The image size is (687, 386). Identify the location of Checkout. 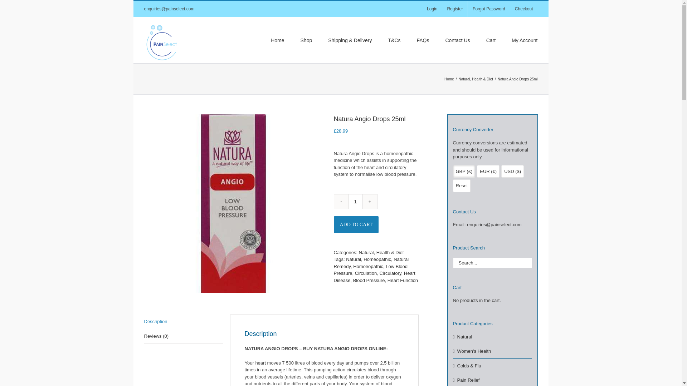
(524, 9).